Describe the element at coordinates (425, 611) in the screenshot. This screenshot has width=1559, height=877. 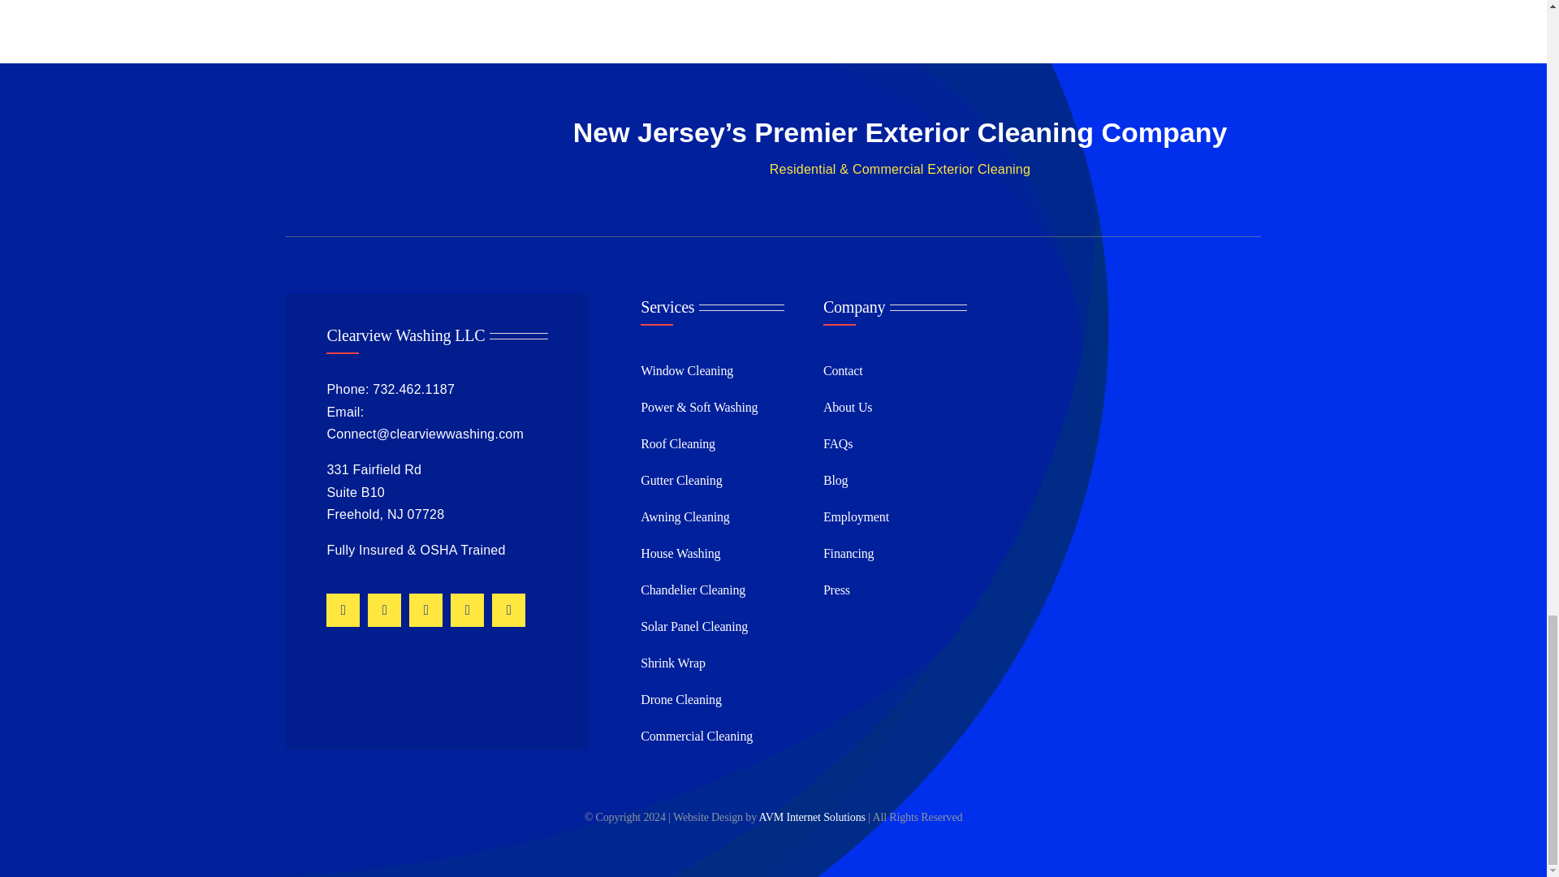
I see `LinkedIn` at that location.